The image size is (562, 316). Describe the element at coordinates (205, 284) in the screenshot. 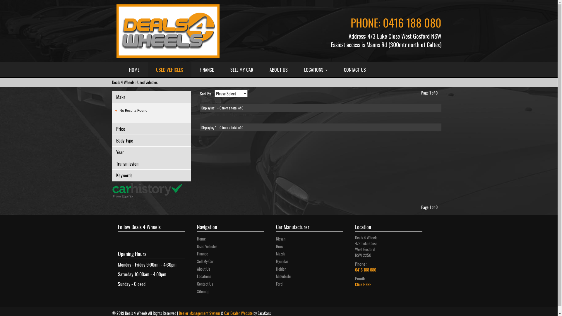

I see `Contact Us` at that location.